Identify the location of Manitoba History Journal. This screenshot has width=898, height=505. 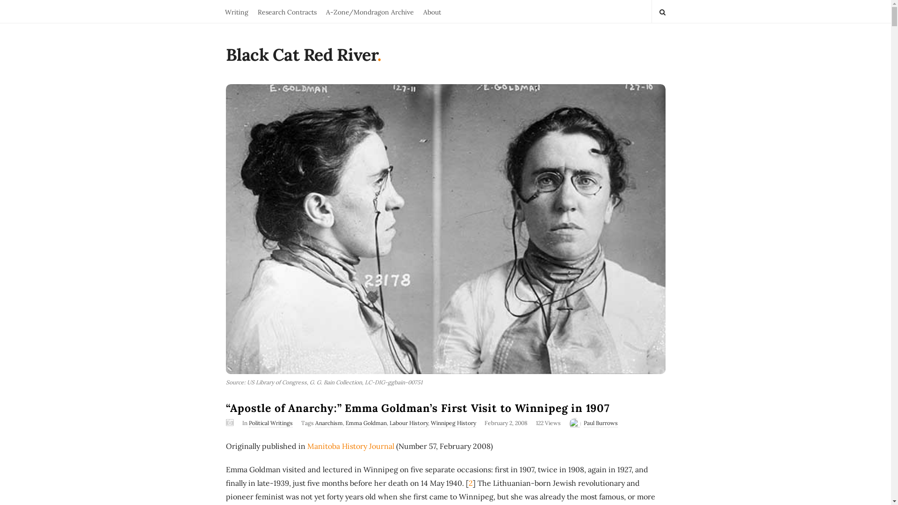
(350, 446).